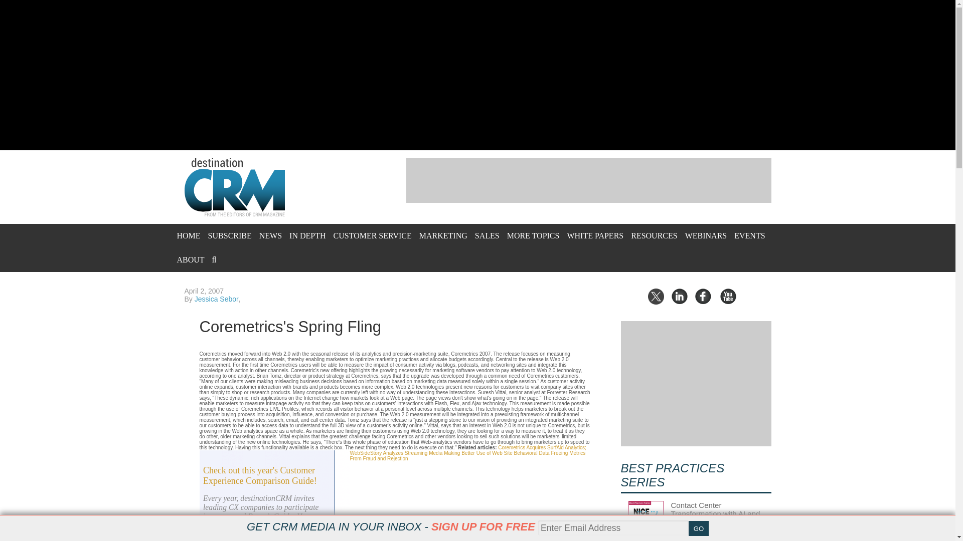 The width and height of the screenshot is (963, 541). Describe the element at coordinates (533, 235) in the screenshot. I see `MORE TOPICS` at that location.